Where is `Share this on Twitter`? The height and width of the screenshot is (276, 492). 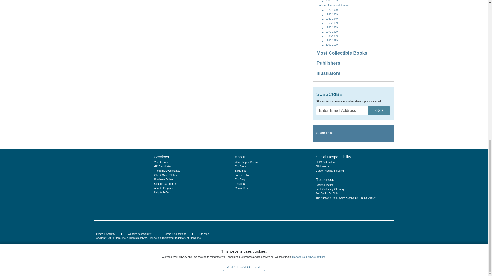 Share this on Twitter is located at coordinates (343, 133).